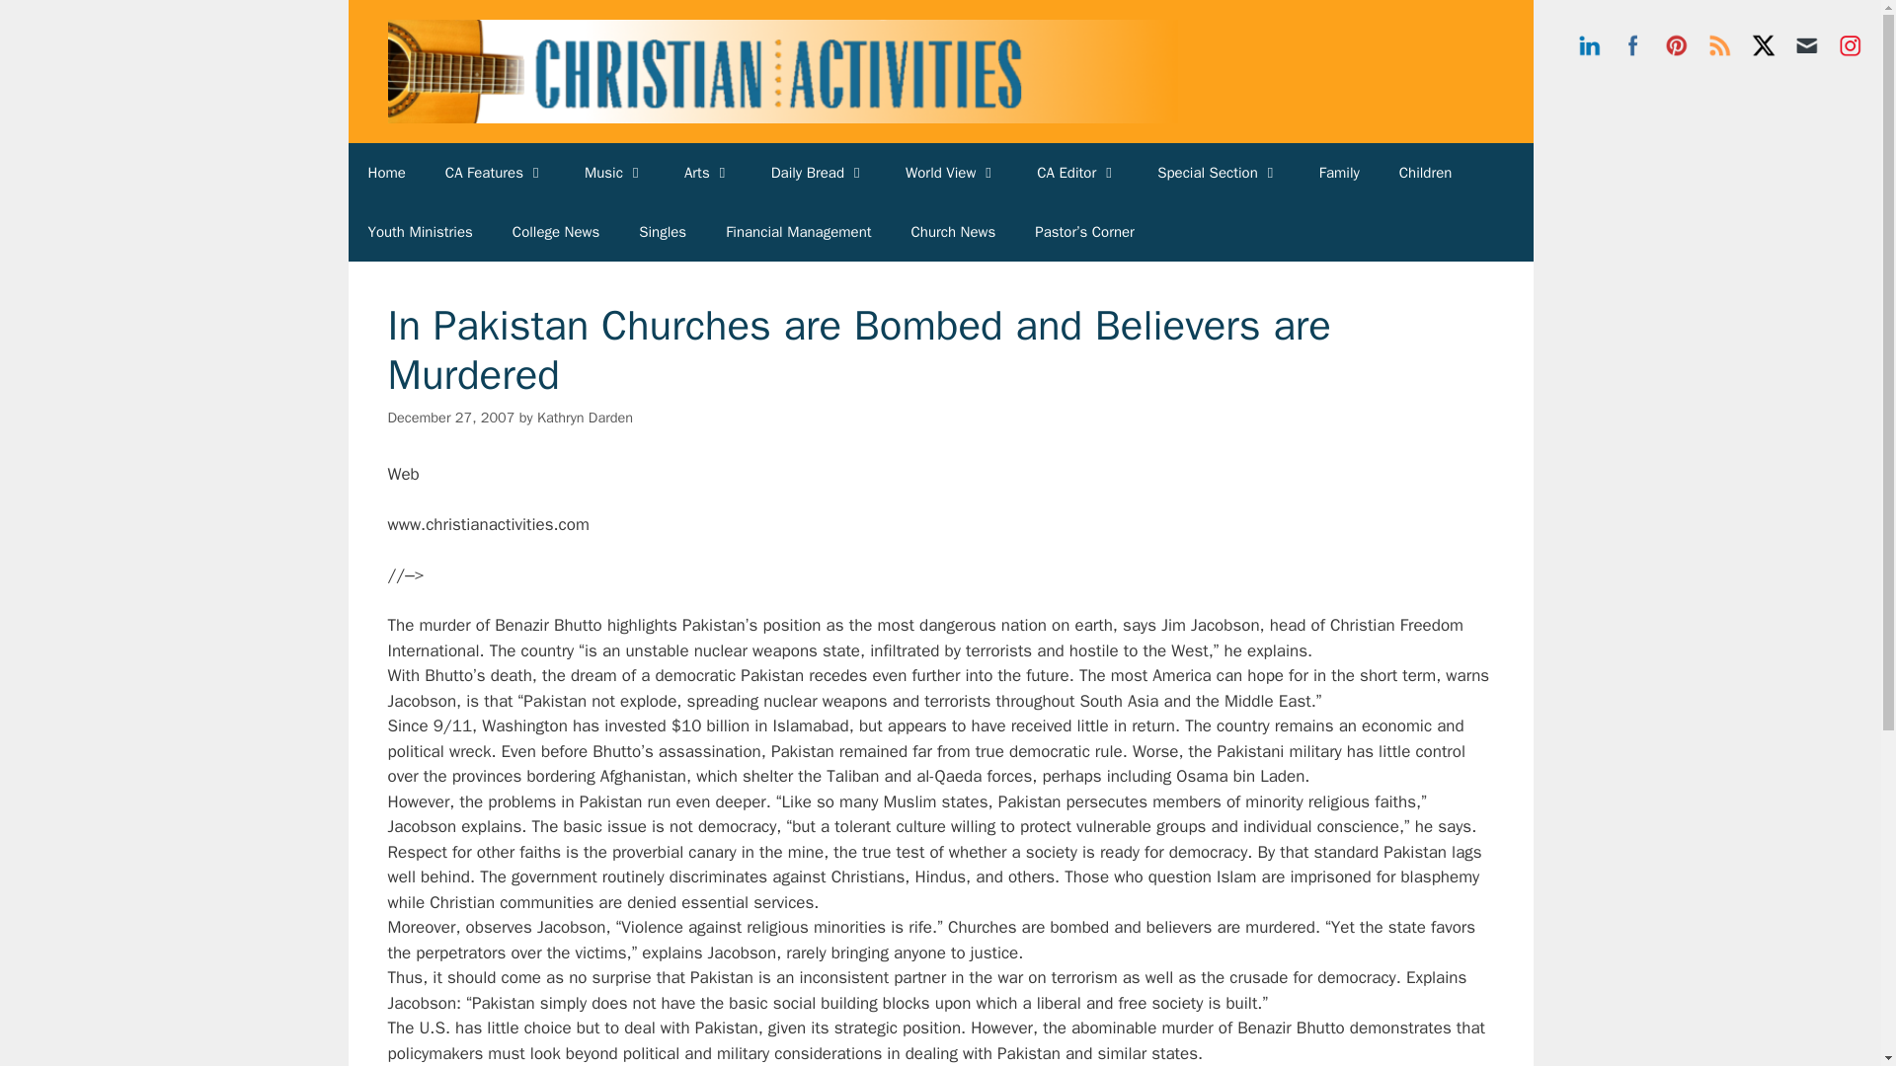 The image size is (1896, 1066). Describe the element at coordinates (1426, 172) in the screenshot. I see `Children` at that location.